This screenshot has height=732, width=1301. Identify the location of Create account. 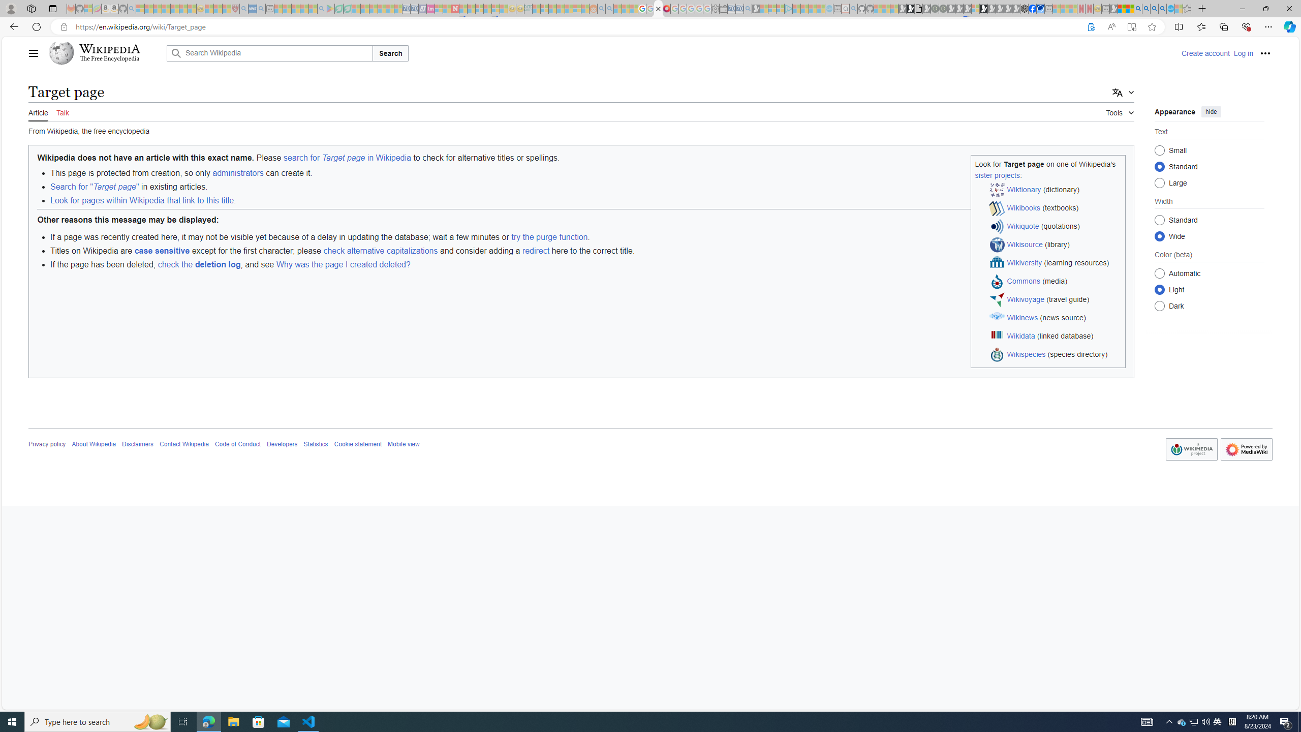
(1205, 53).